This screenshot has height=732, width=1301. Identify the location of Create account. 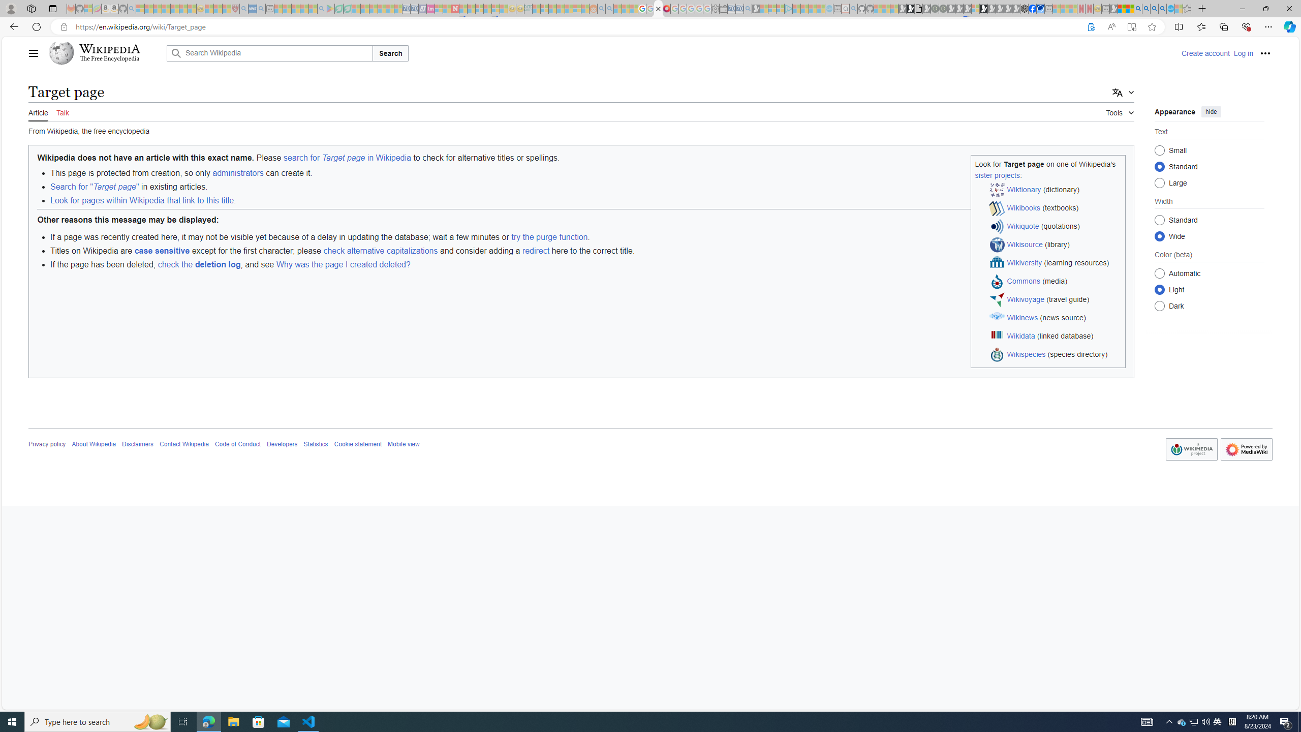
(1205, 53).